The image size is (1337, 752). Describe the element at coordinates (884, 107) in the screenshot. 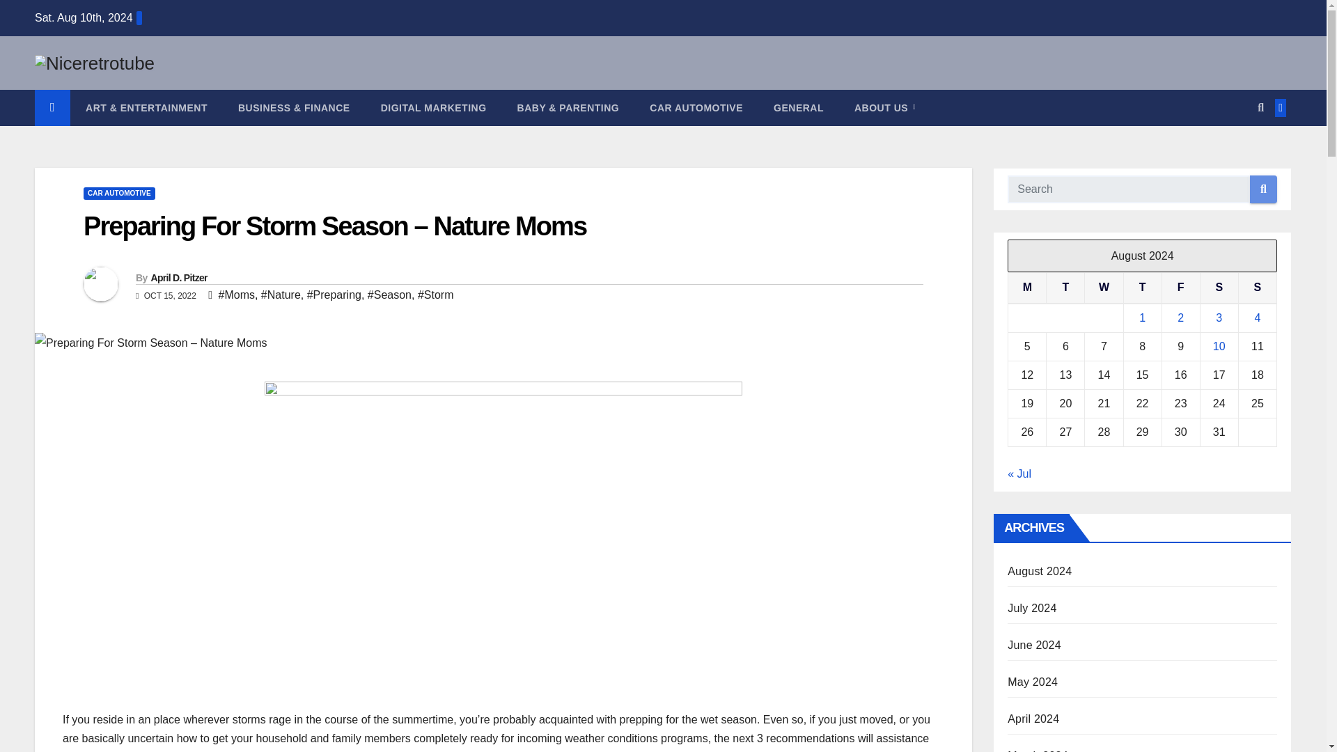

I see `About Us` at that location.